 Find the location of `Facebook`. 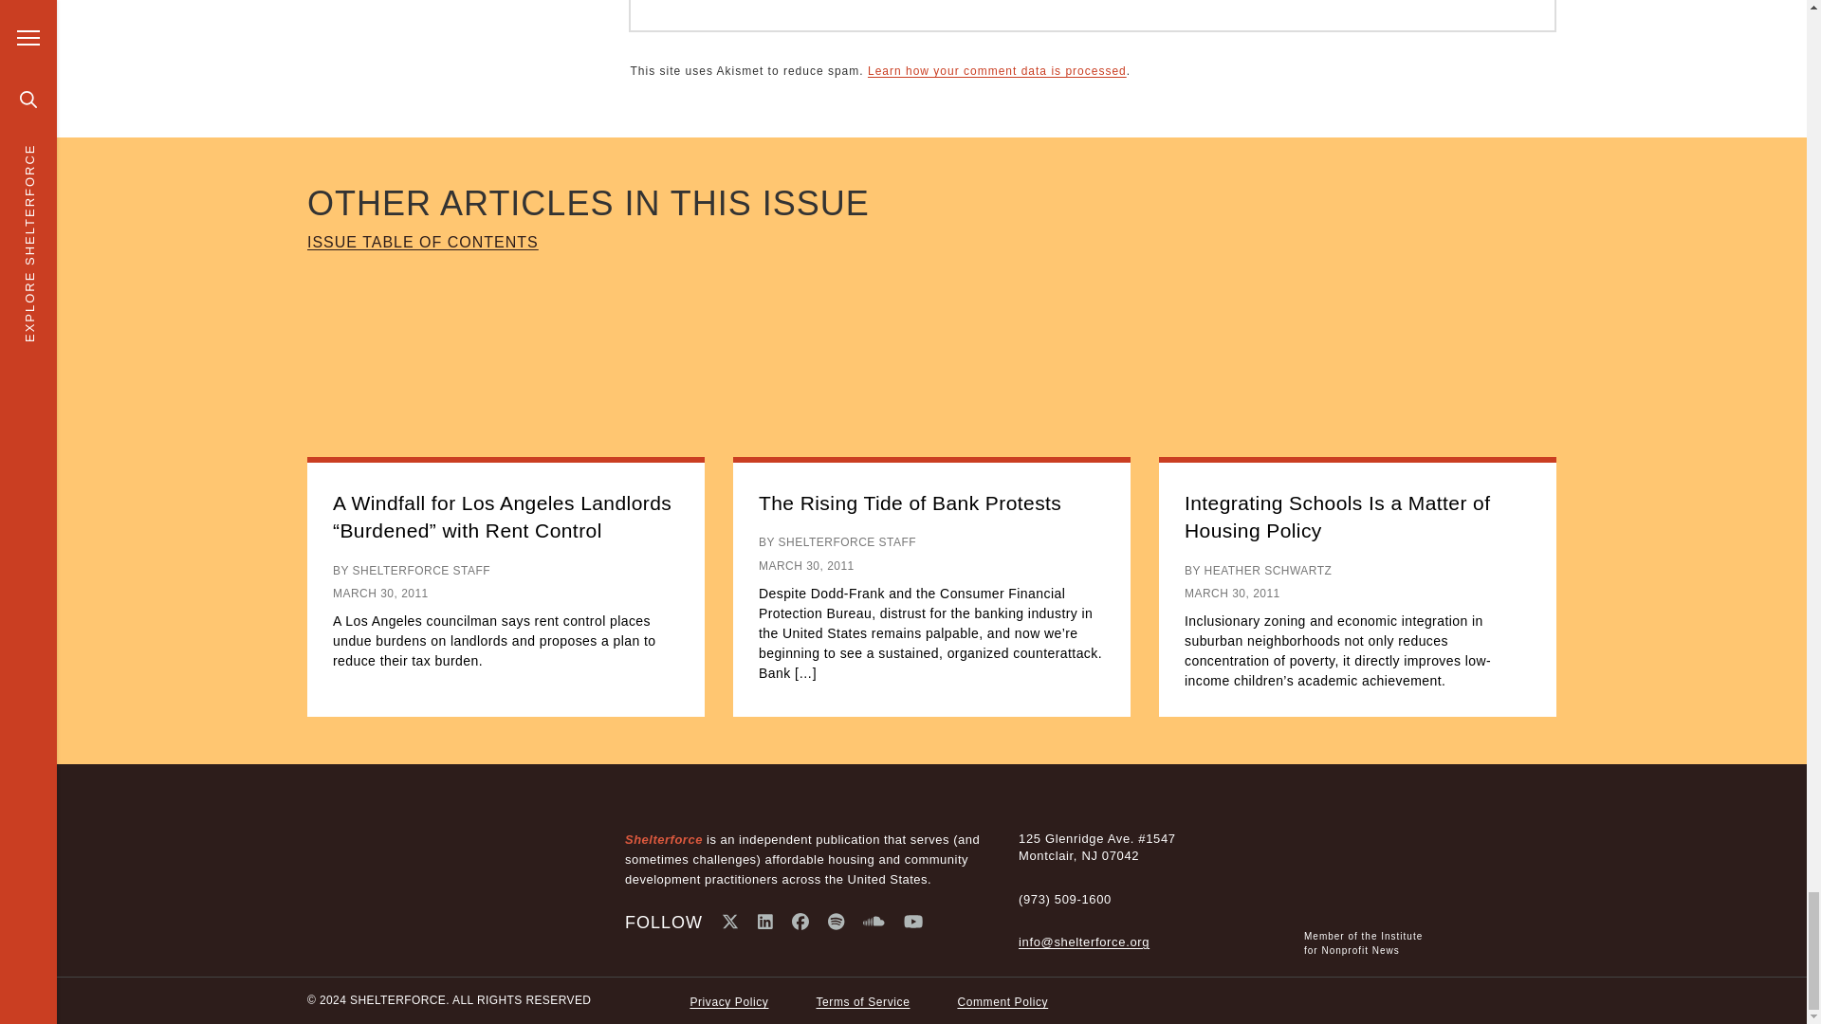

Facebook is located at coordinates (800, 922).